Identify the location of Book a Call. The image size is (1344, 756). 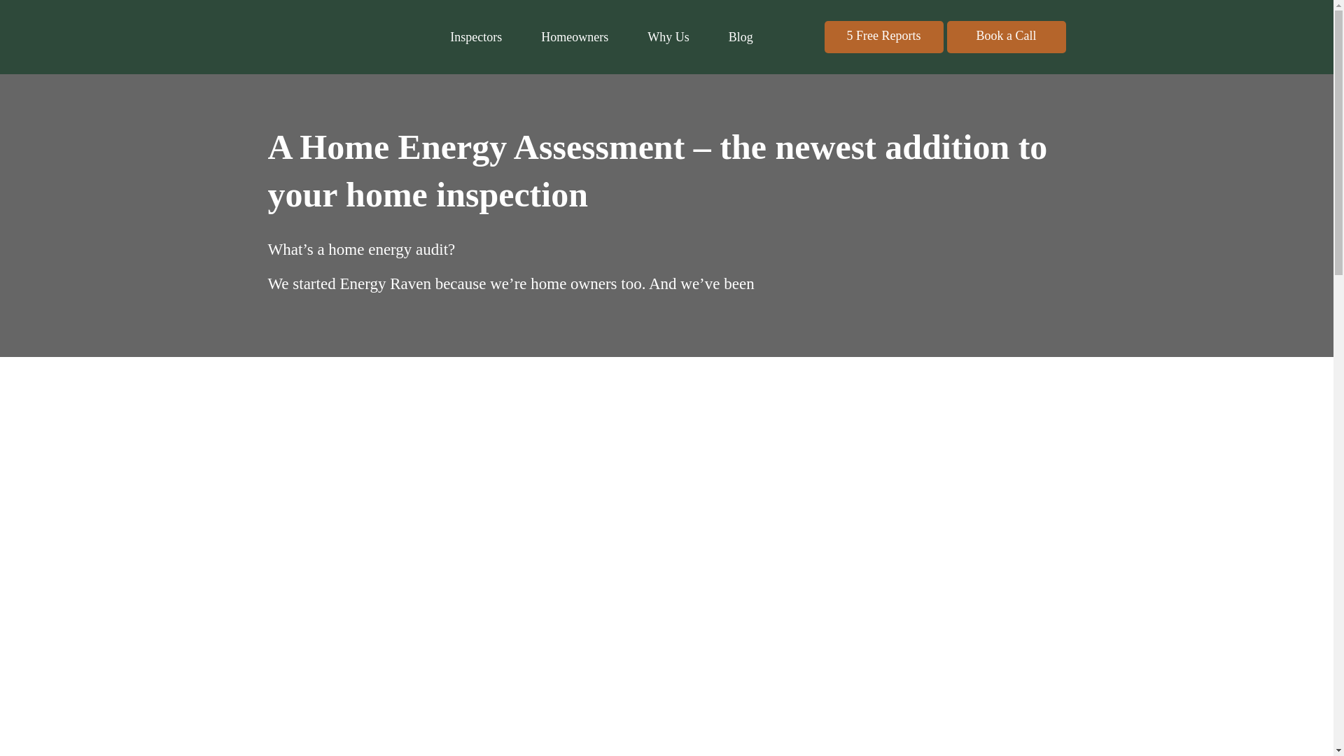
(1005, 36).